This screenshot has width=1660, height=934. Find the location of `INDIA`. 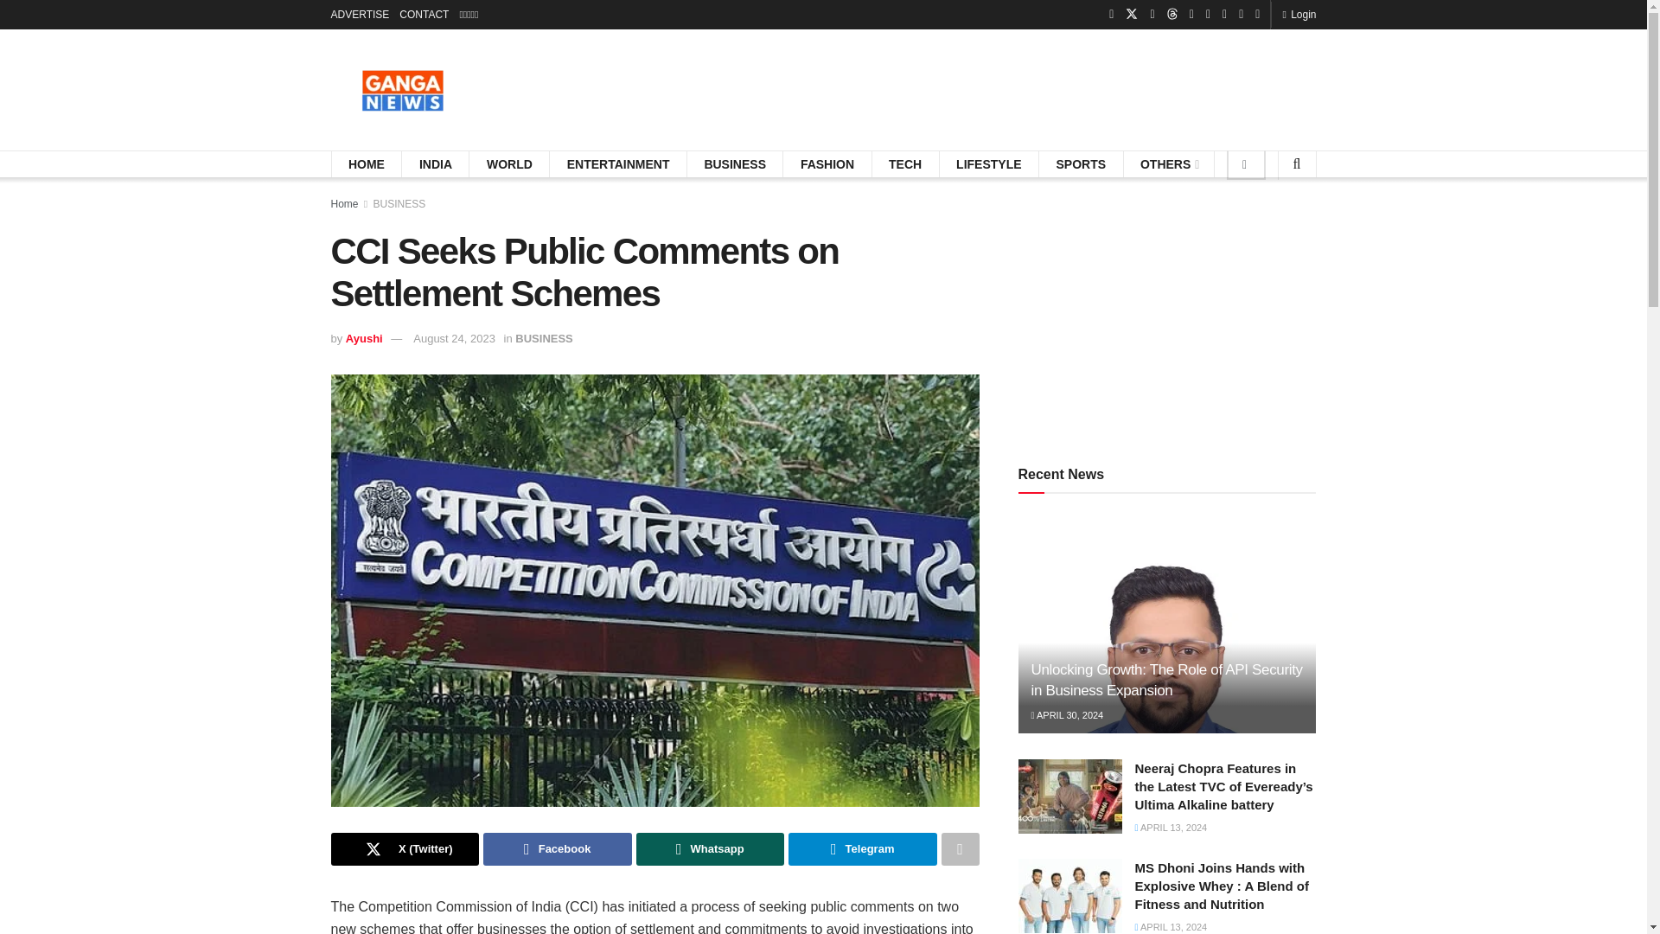

INDIA is located at coordinates (436, 164).